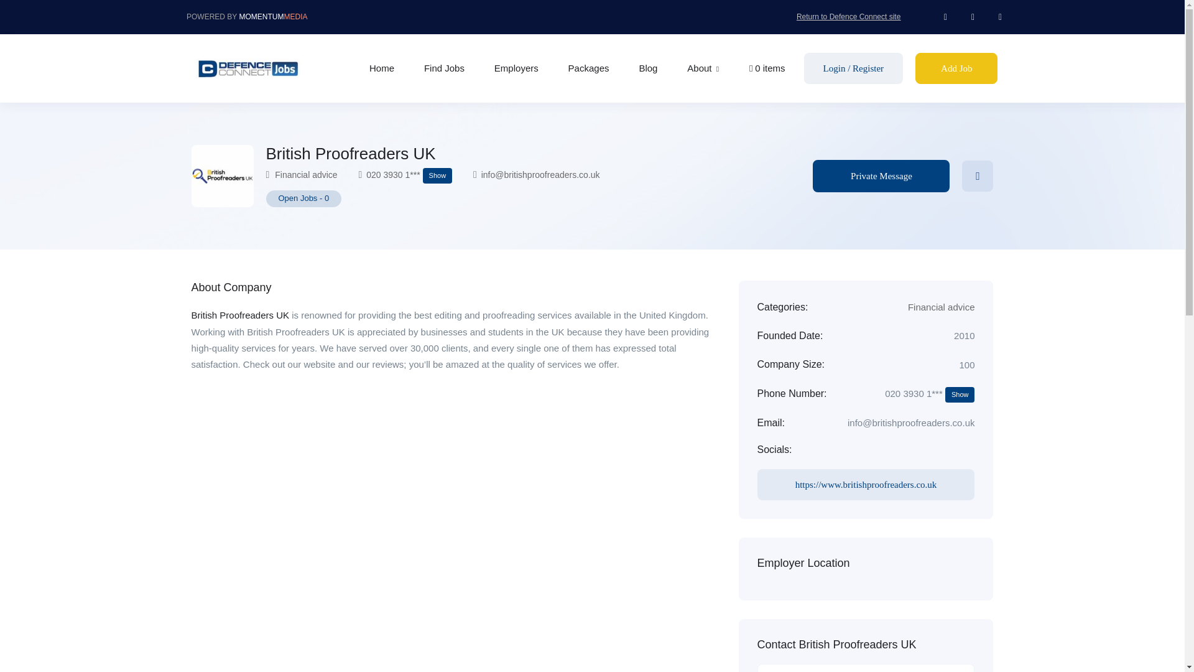  What do you see at coordinates (588, 68) in the screenshot?
I see `Packages` at bounding box center [588, 68].